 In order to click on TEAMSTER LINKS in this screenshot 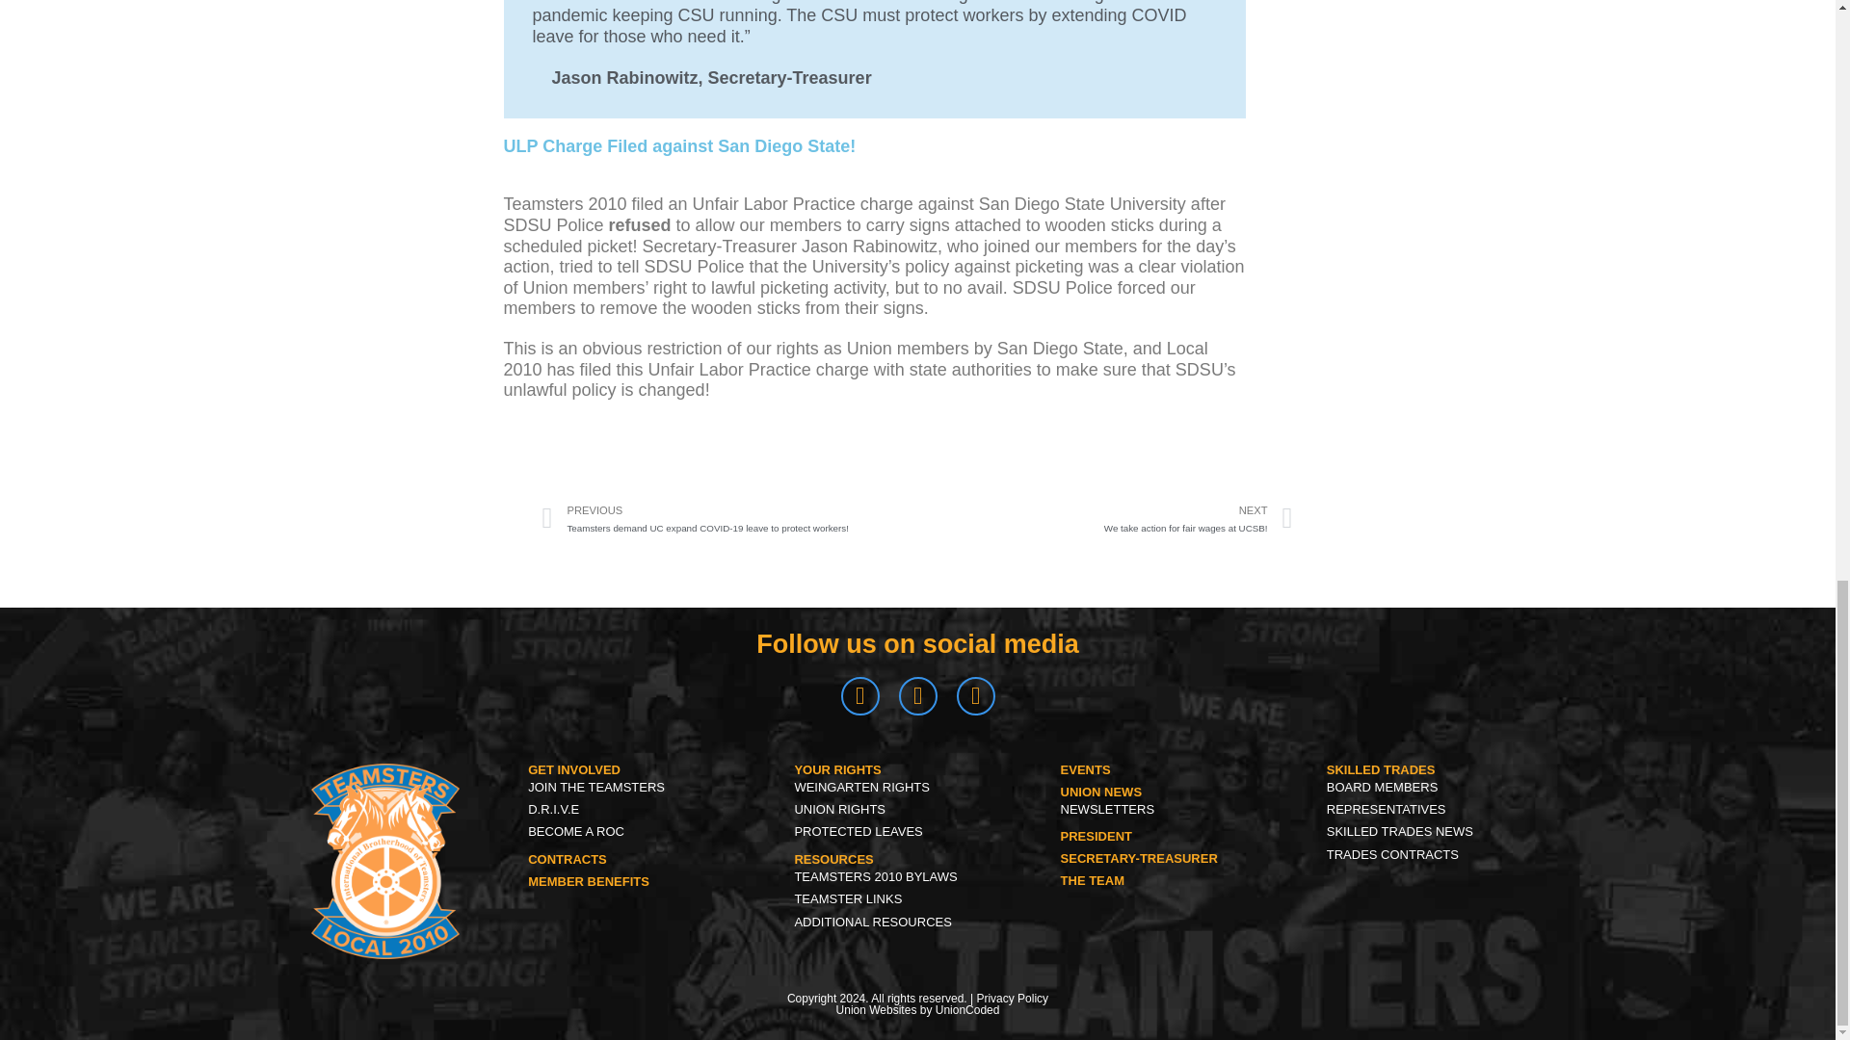, I will do `click(916, 899)`.